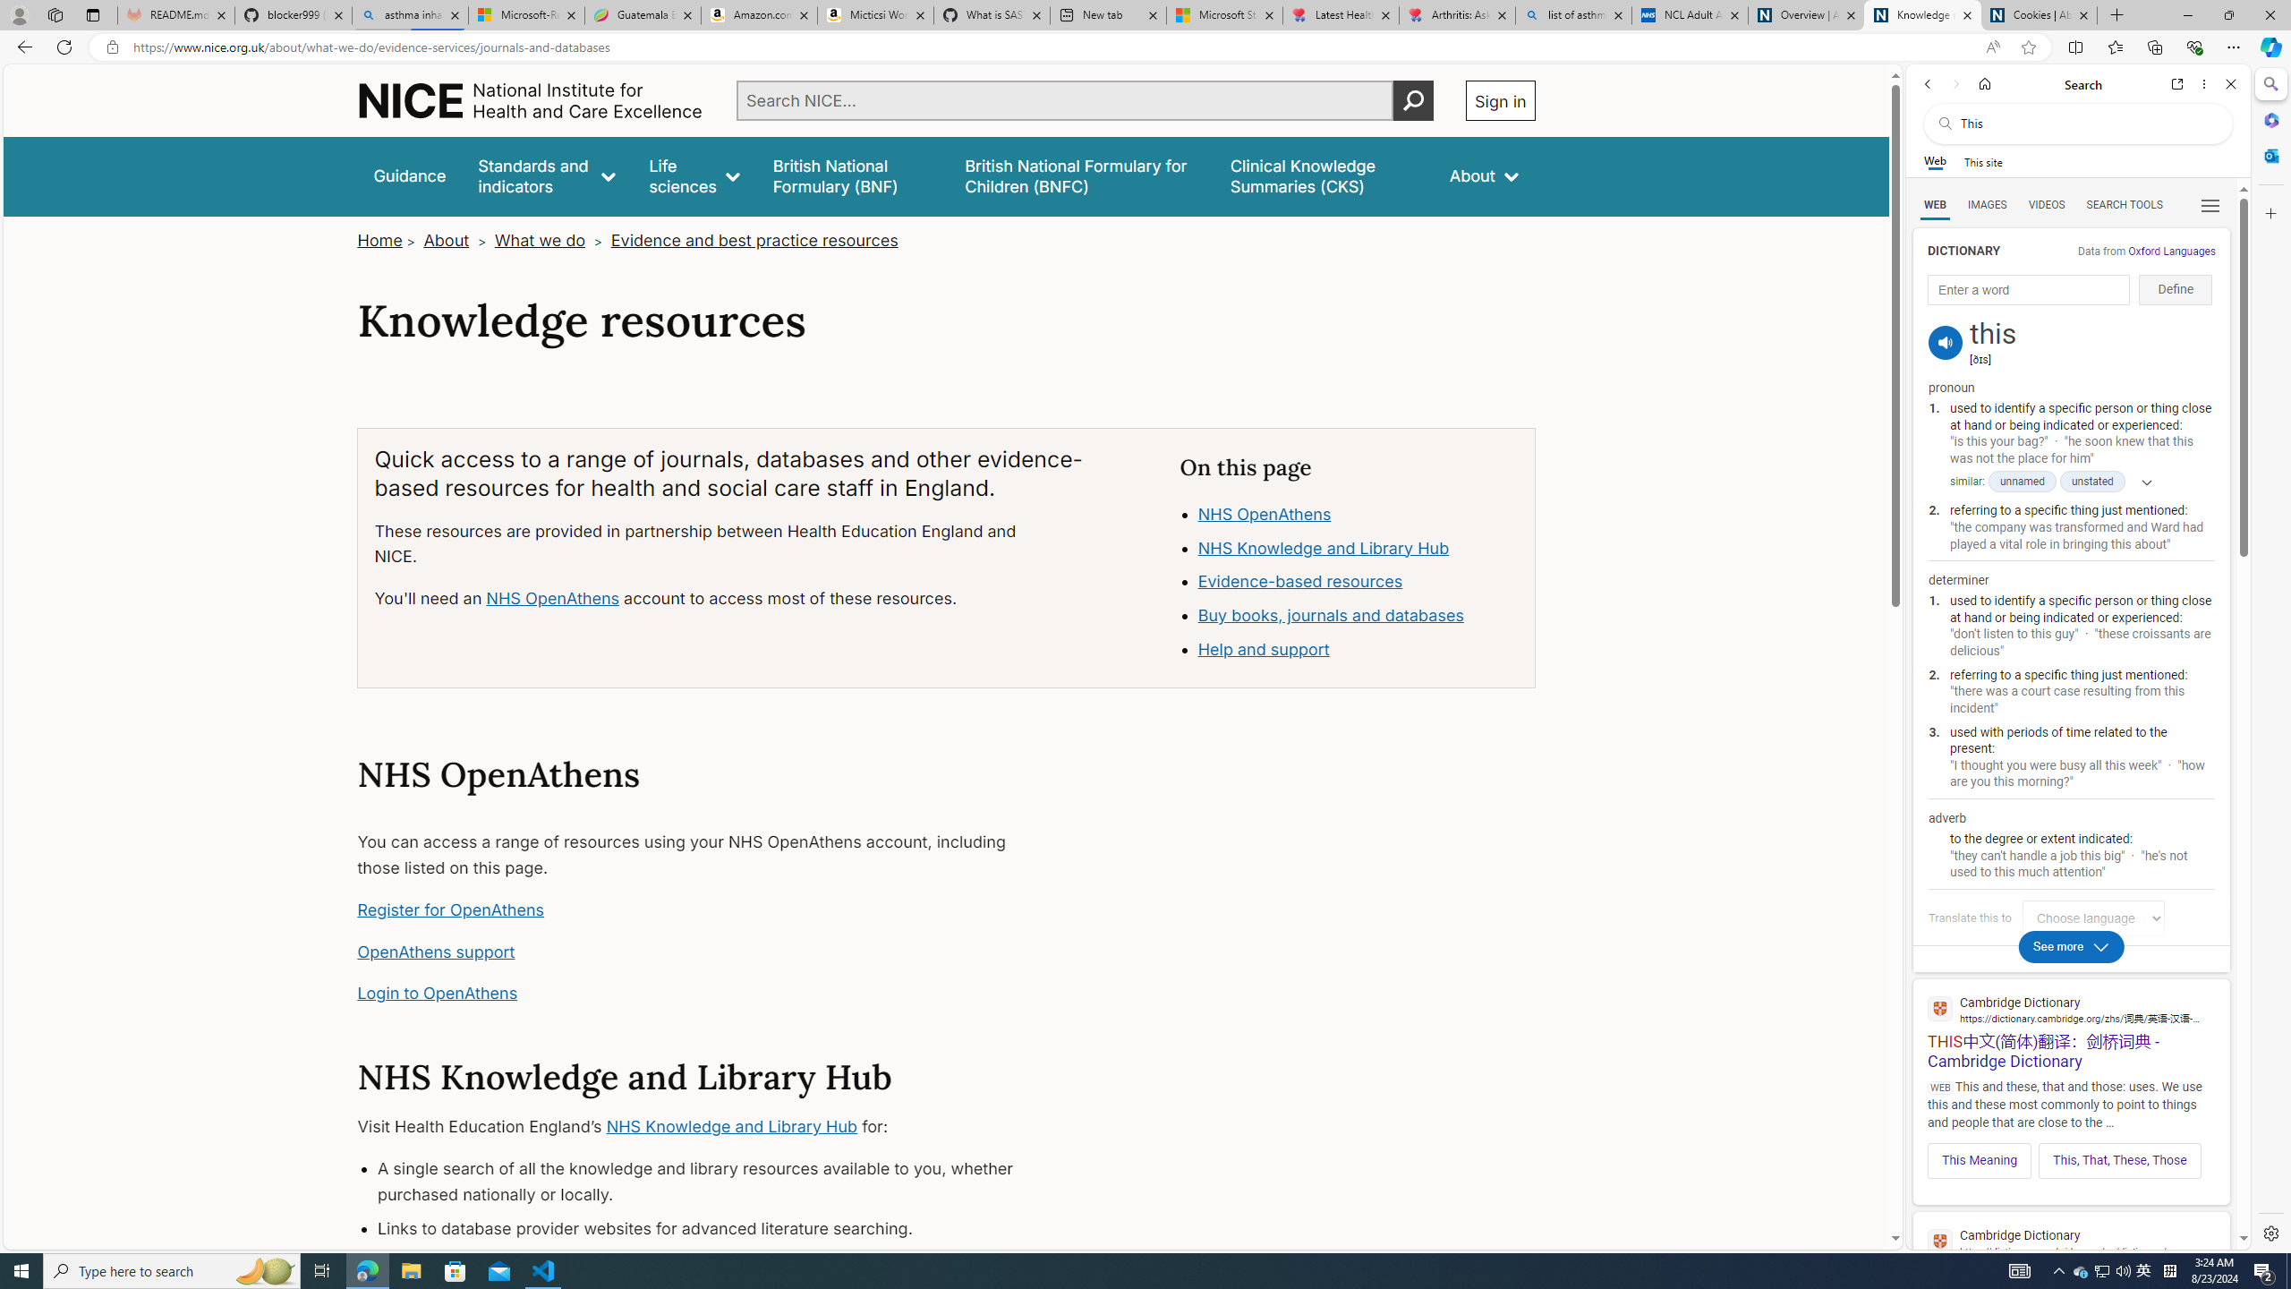  Describe the element at coordinates (2039, 15) in the screenshot. I see `Cookies | About | NICE` at that location.